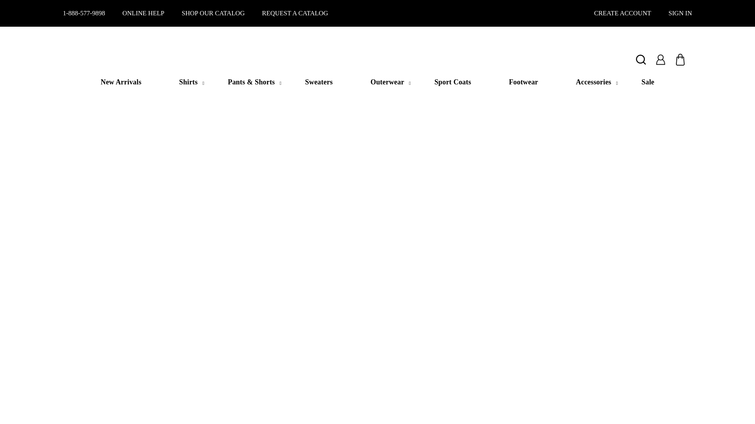 The height and width of the screenshot is (424, 755). Describe the element at coordinates (622, 13) in the screenshot. I see `CREATE ACCOUNT` at that location.